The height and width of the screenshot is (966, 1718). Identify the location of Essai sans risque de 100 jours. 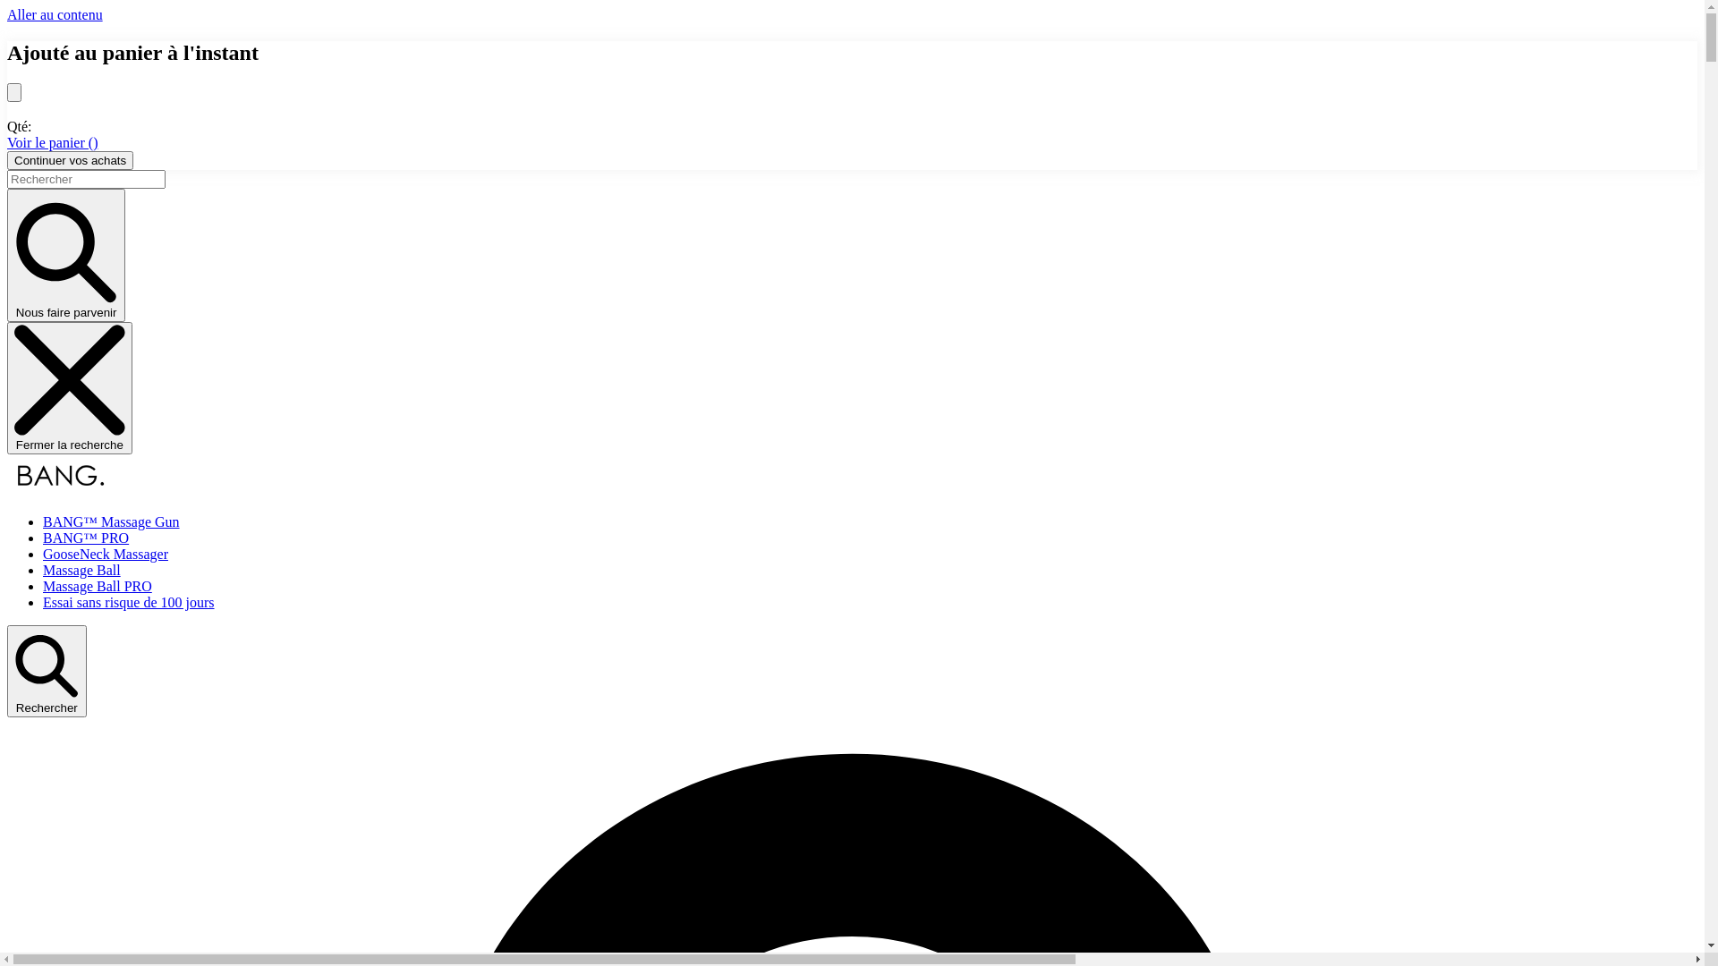
(129, 603).